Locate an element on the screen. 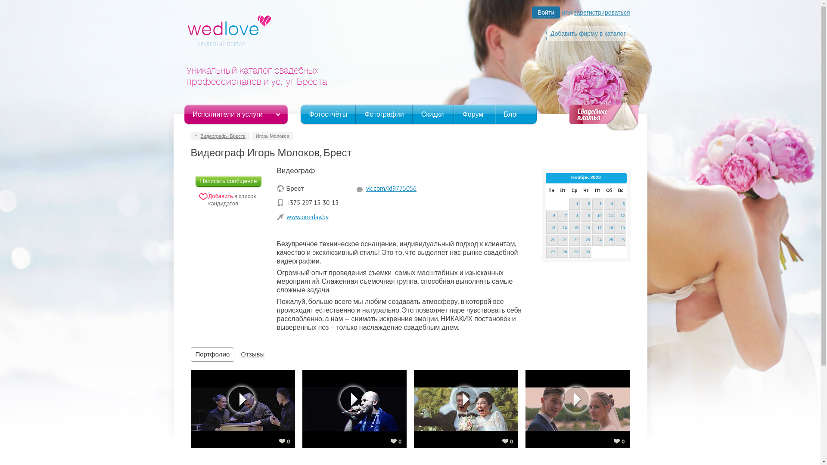 The width and height of the screenshot is (827, 465). 18 is located at coordinates (609, 228).